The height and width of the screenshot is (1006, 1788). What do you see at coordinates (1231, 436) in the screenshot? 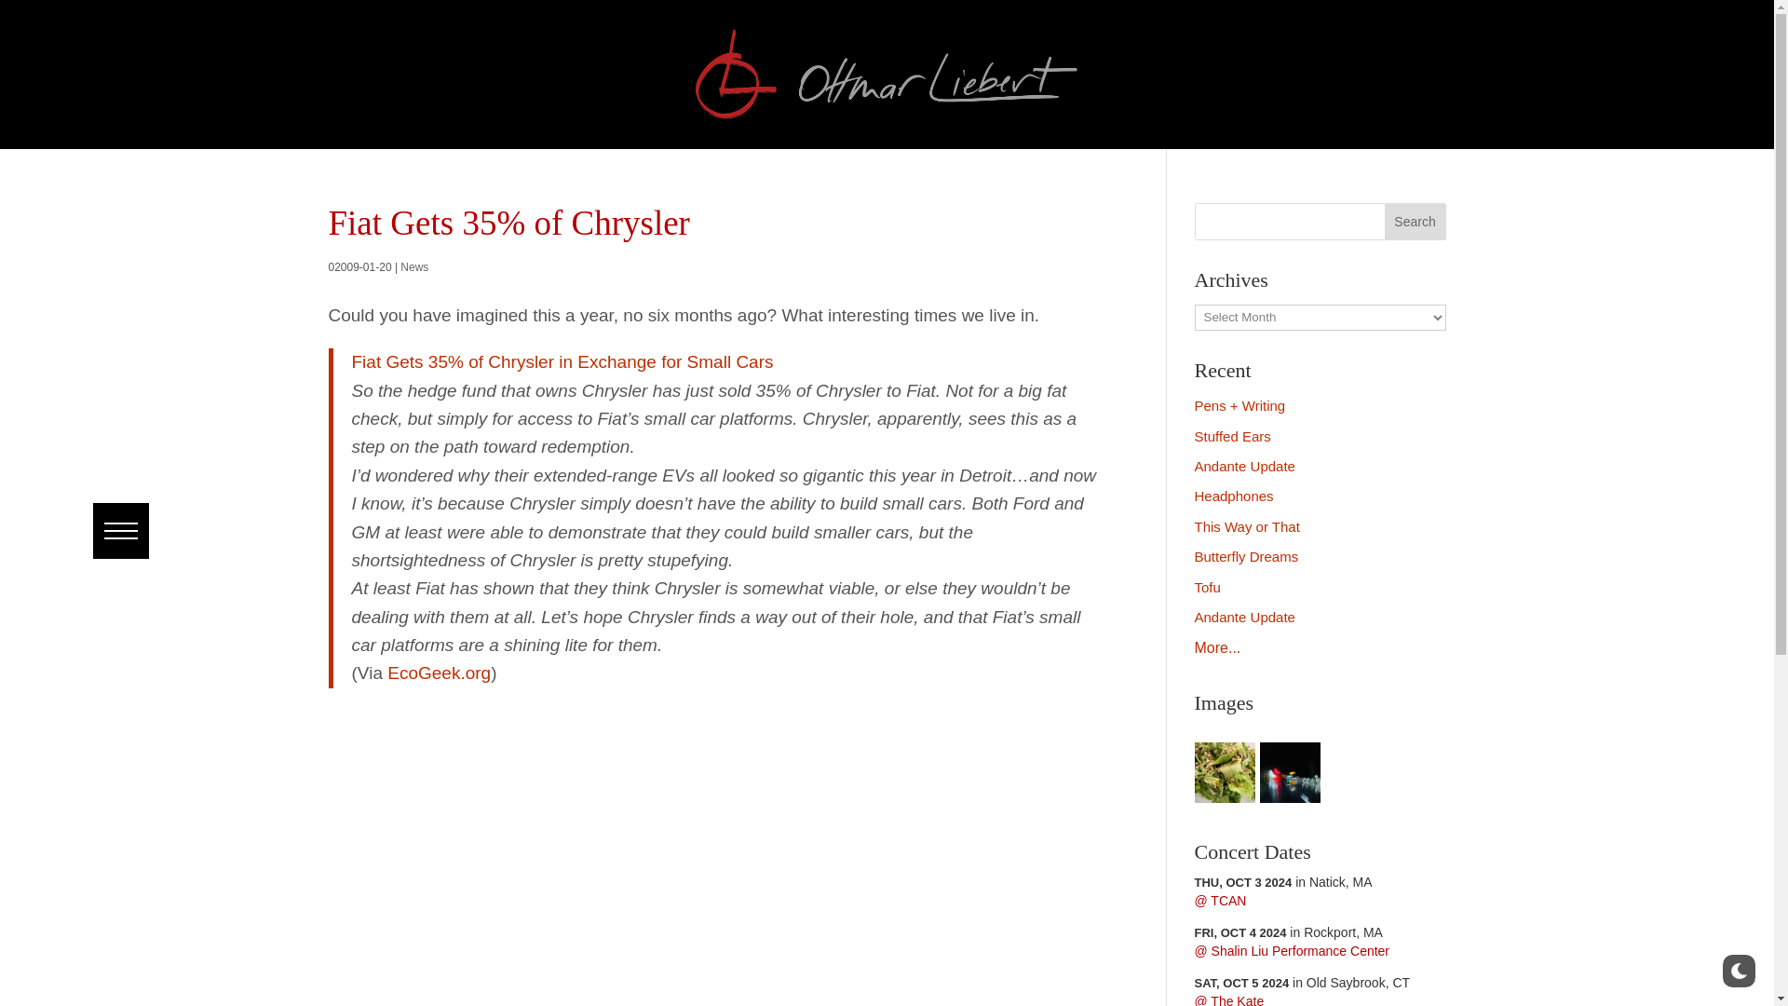
I see `Stuffed Ears` at bounding box center [1231, 436].